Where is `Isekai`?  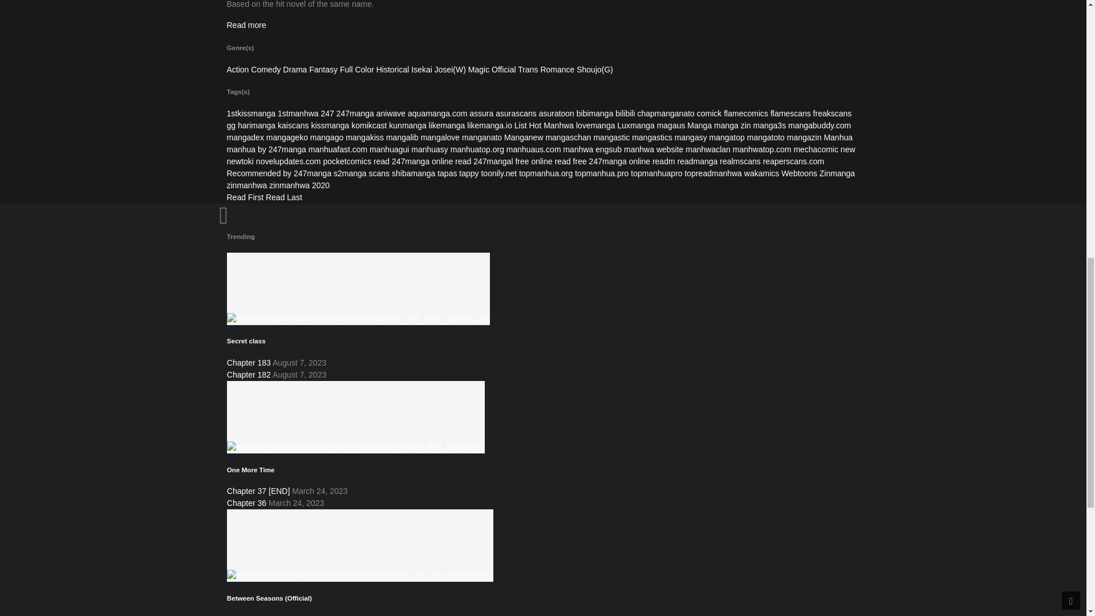 Isekai is located at coordinates (422, 70).